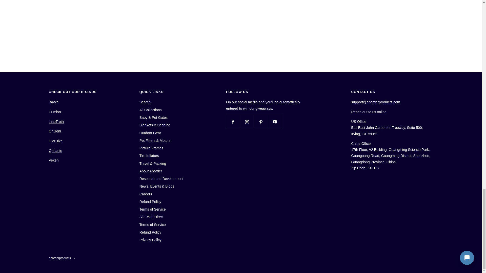 The width and height of the screenshot is (486, 273). Describe the element at coordinates (369, 112) in the screenshot. I see `Contact` at that location.